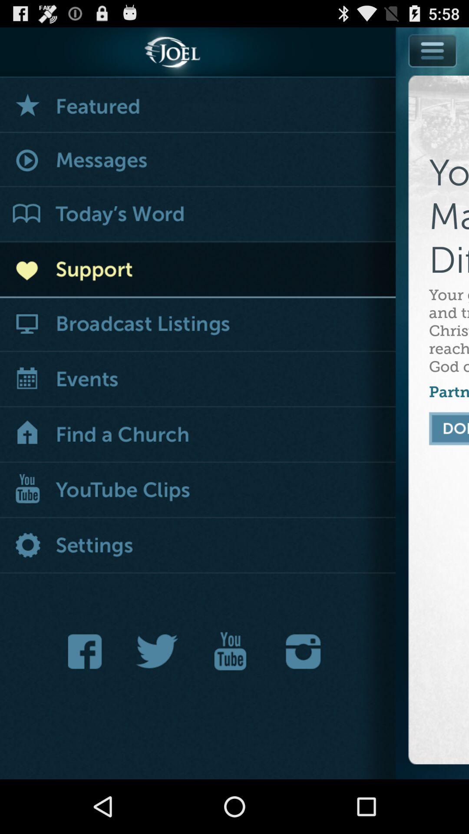 The height and width of the screenshot is (834, 469). I want to click on broadcast listings, so click(198, 325).